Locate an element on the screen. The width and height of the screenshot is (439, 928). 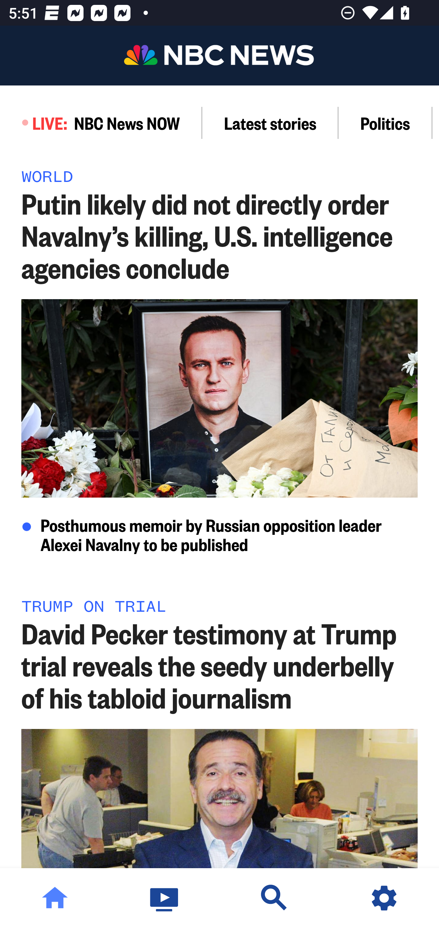
LIVE:  NBC News NOW is located at coordinates (101, 123).